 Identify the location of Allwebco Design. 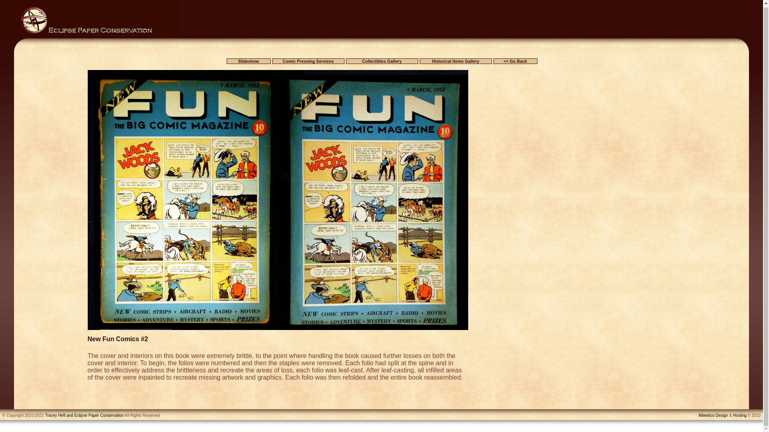
(713, 415).